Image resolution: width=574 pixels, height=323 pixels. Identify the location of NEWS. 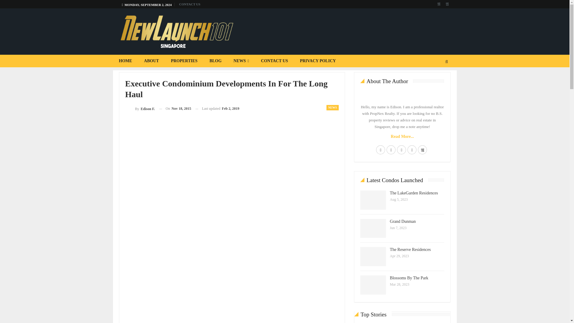
(332, 108).